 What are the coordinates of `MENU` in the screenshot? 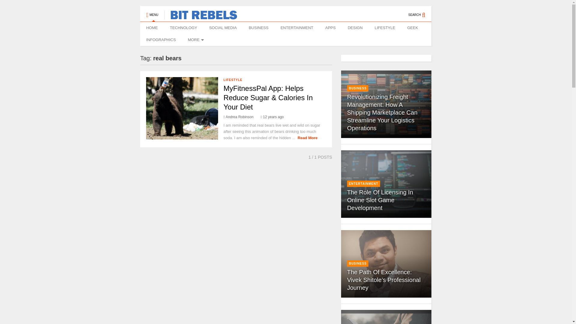 It's located at (152, 12).